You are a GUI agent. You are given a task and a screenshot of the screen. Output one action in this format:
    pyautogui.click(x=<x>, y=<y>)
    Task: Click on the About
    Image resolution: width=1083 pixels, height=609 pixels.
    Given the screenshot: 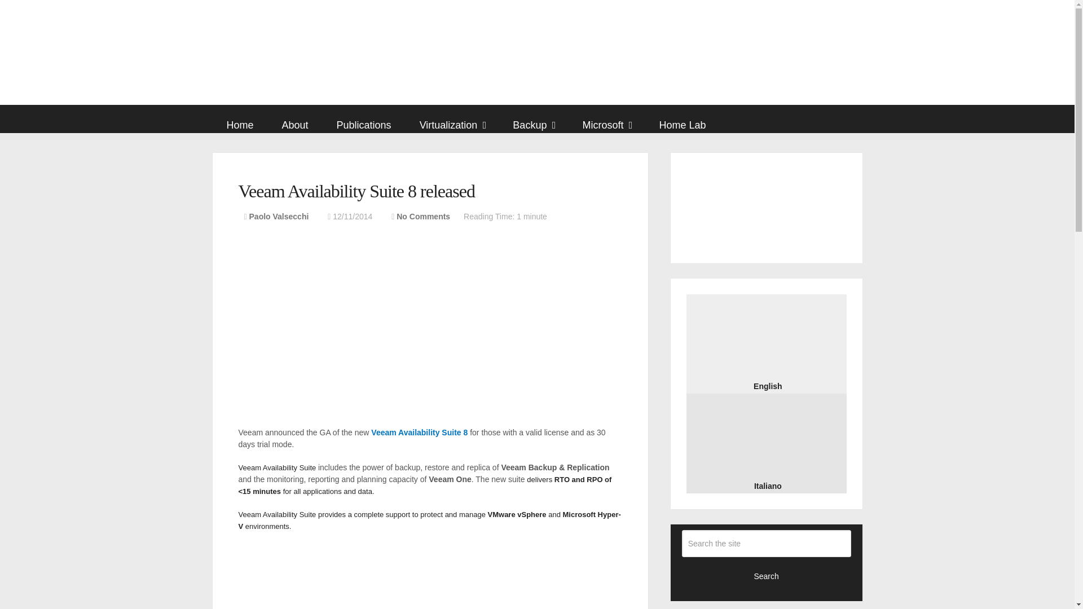 What is the action you would take?
    pyautogui.click(x=295, y=125)
    